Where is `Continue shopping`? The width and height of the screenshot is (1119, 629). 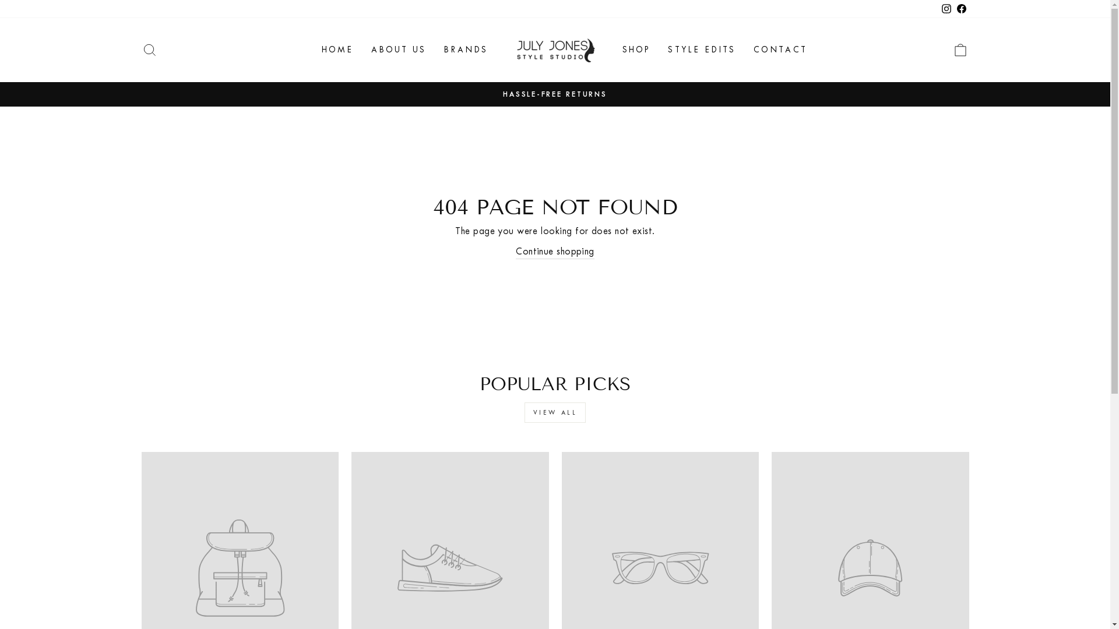
Continue shopping is located at coordinates (555, 252).